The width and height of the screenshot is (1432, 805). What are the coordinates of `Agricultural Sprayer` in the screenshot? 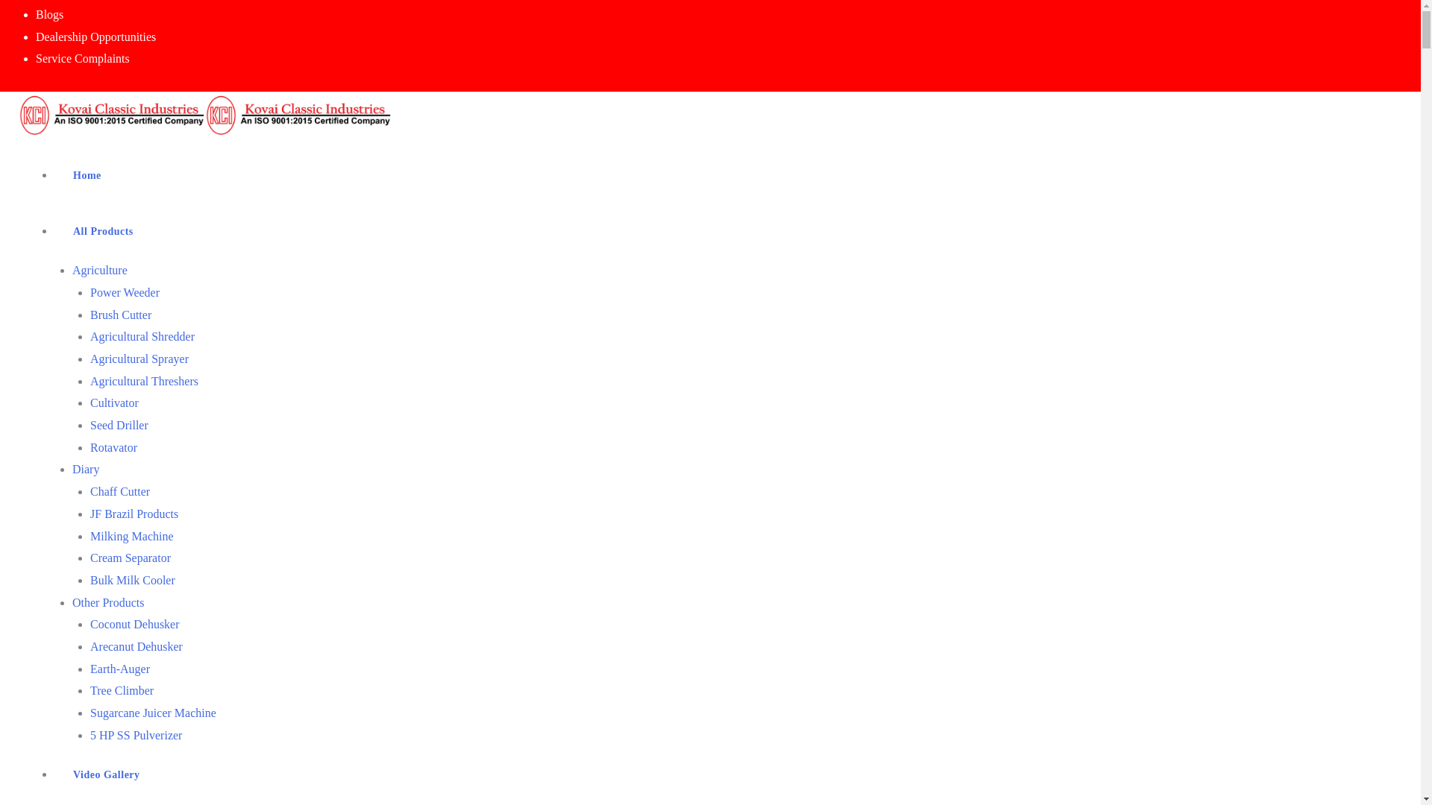 It's located at (139, 359).